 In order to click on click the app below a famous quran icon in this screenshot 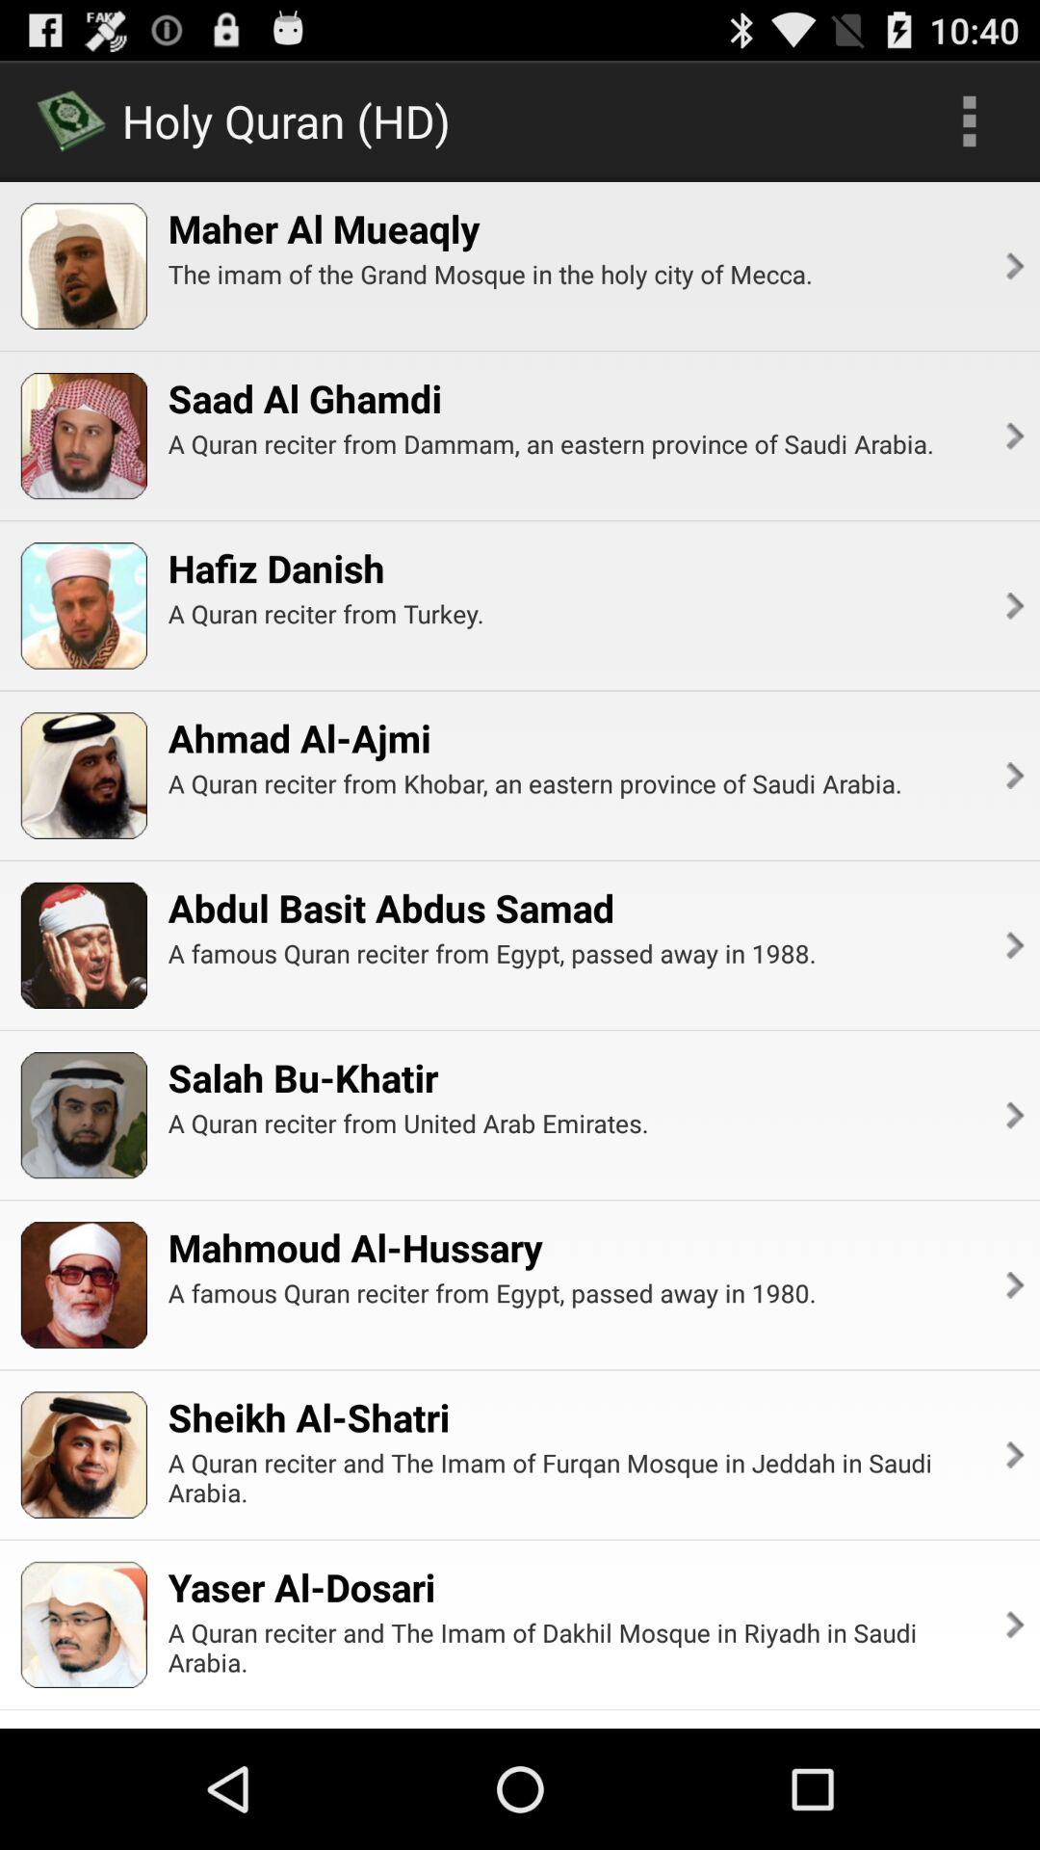, I will do `click(1013, 1455)`.